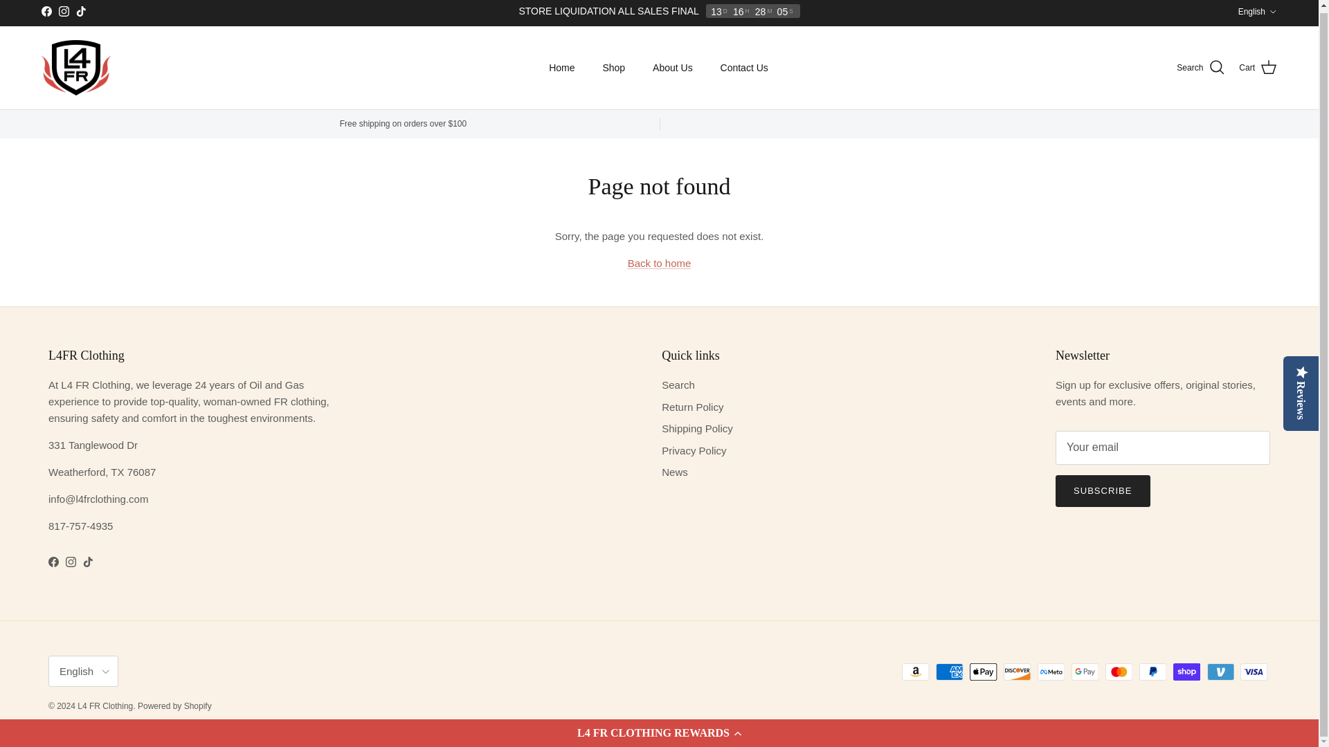 This screenshot has width=1329, height=747. What do you see at coordinates (75, 68) in the screenshot?
I see `L4 FR Clothing` at bounding box center [75, 68].